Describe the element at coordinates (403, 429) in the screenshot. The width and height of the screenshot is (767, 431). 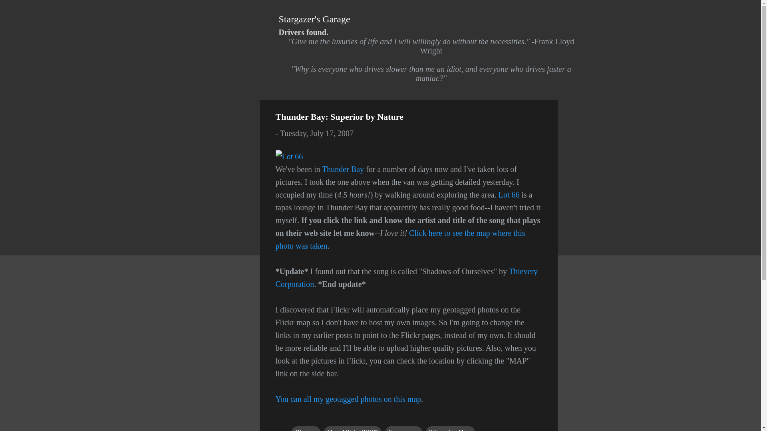
I see `Stargazer` at that location.